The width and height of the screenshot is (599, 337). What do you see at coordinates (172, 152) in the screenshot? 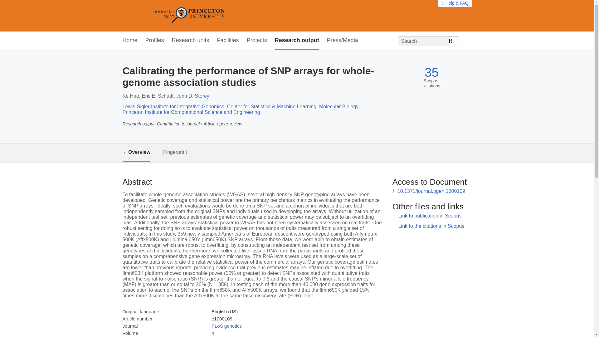
I see `Fingerprint` at bounding box center [172, 152].